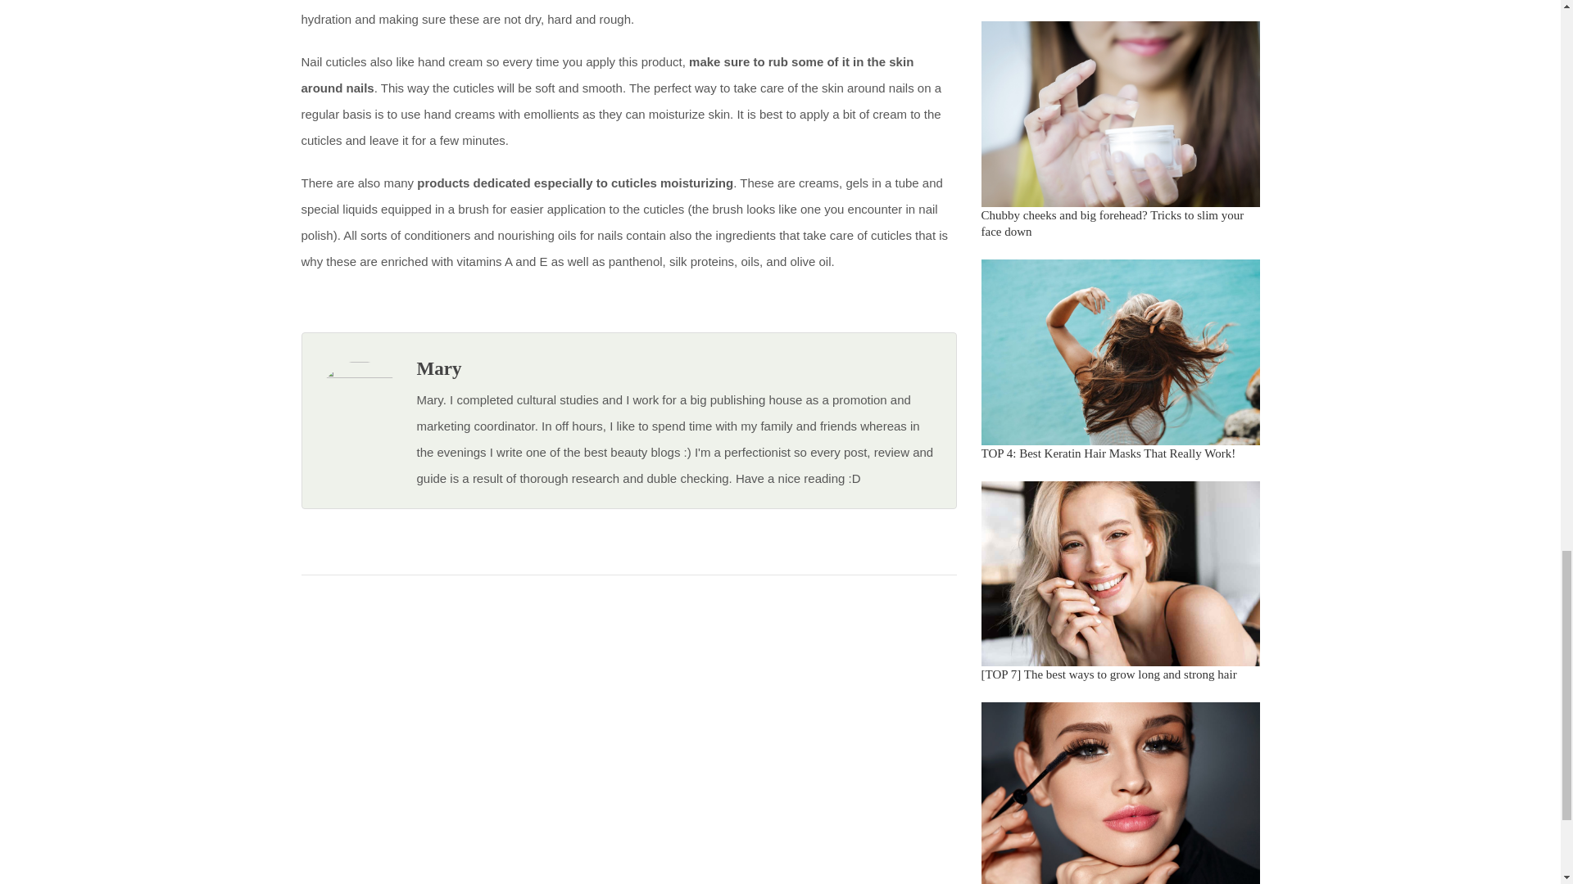  I want to click on Mary, so click(438, 368).